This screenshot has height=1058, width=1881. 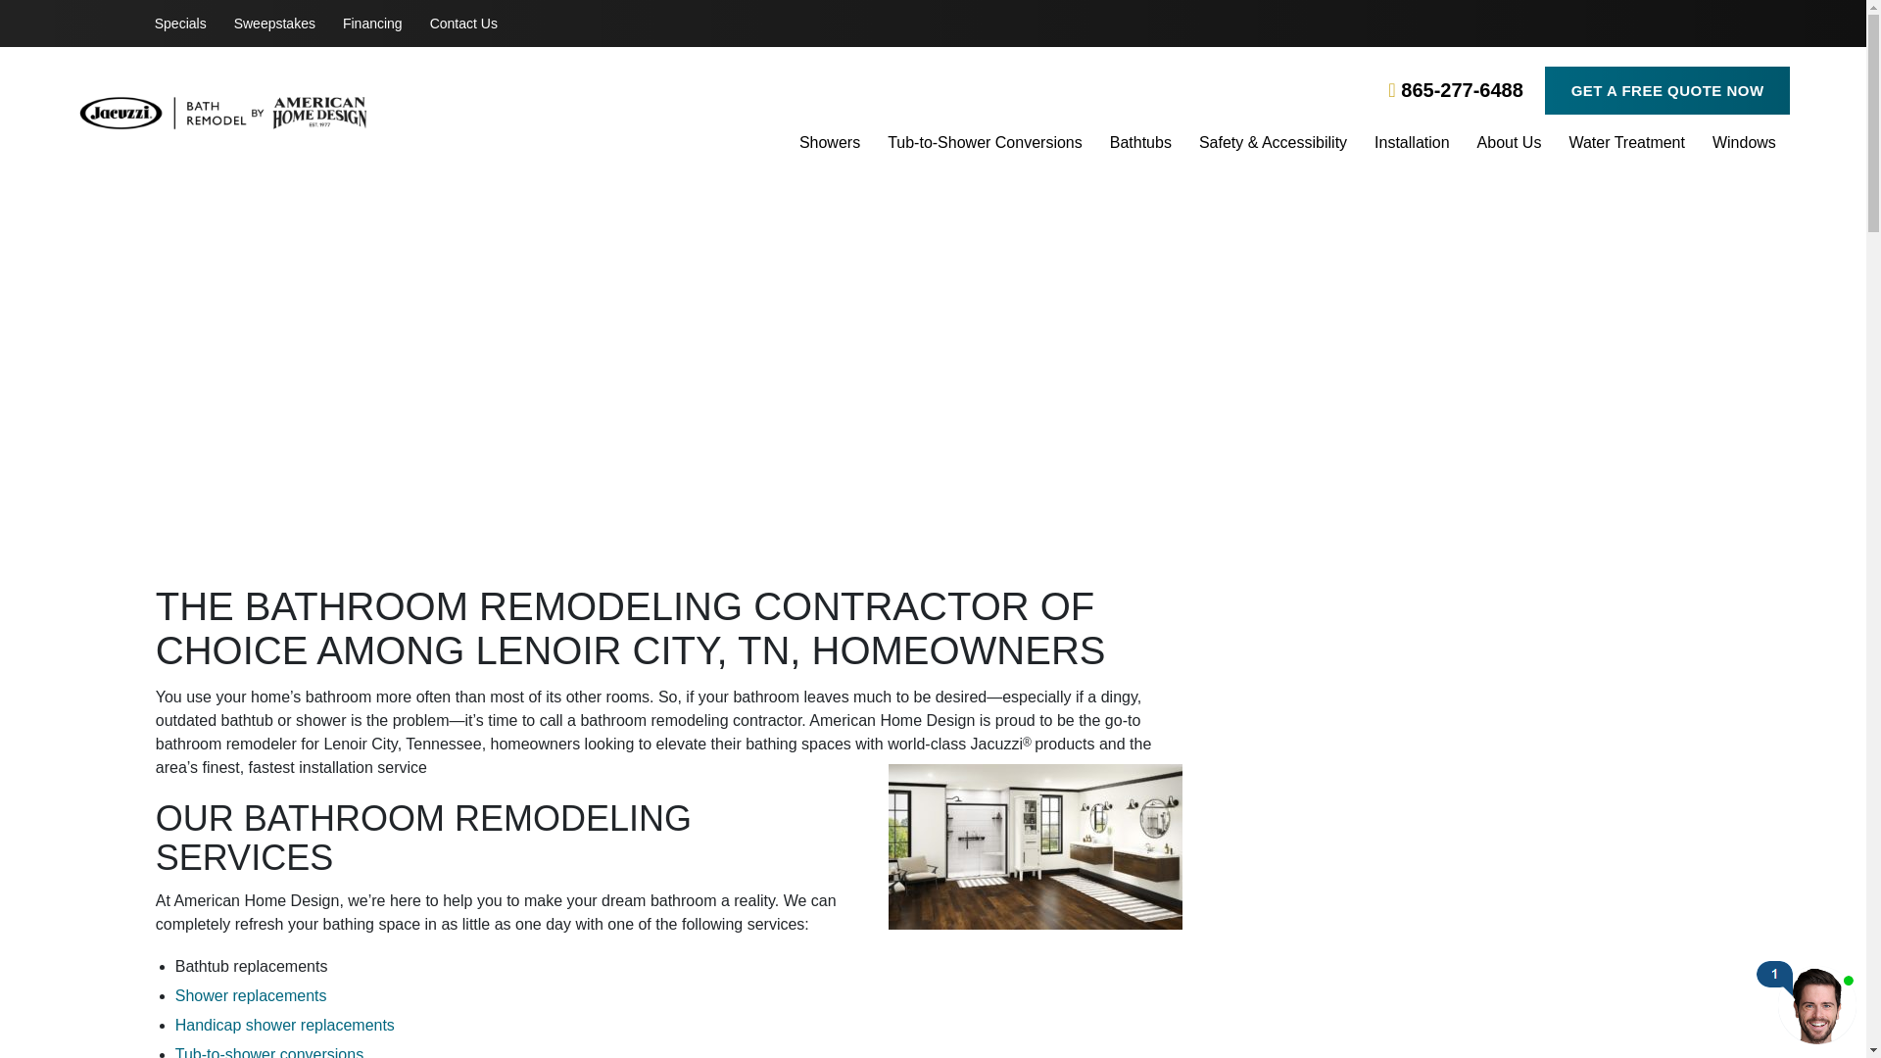 I want to click on GET A FREE QUOTE NOW, so click(x=1665, y=90).